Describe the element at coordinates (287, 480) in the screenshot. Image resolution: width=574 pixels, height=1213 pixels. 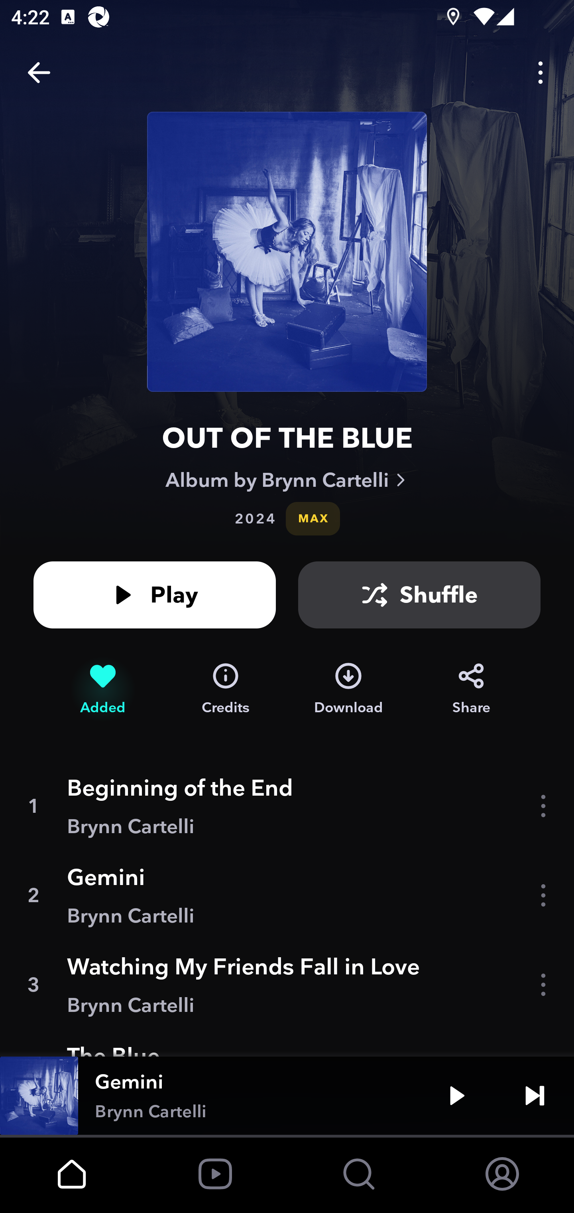
I see `Album by Brynn Cartelli` at that location.